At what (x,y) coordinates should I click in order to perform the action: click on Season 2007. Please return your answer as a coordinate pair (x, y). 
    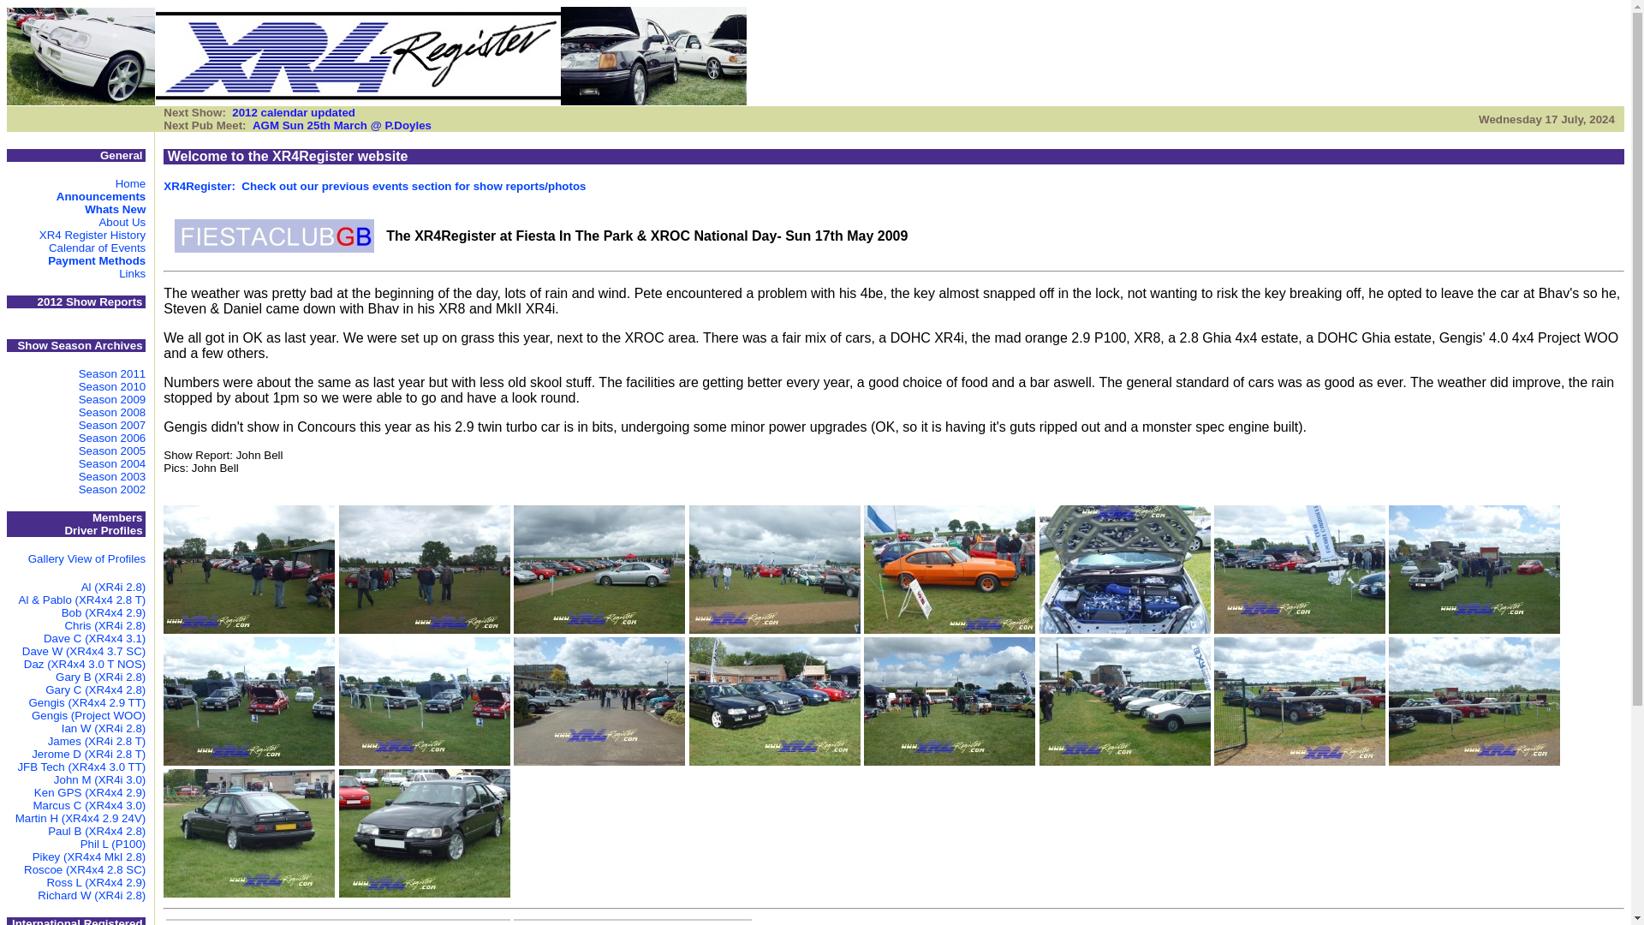
    Looking at the image, I should click on (112, 425).